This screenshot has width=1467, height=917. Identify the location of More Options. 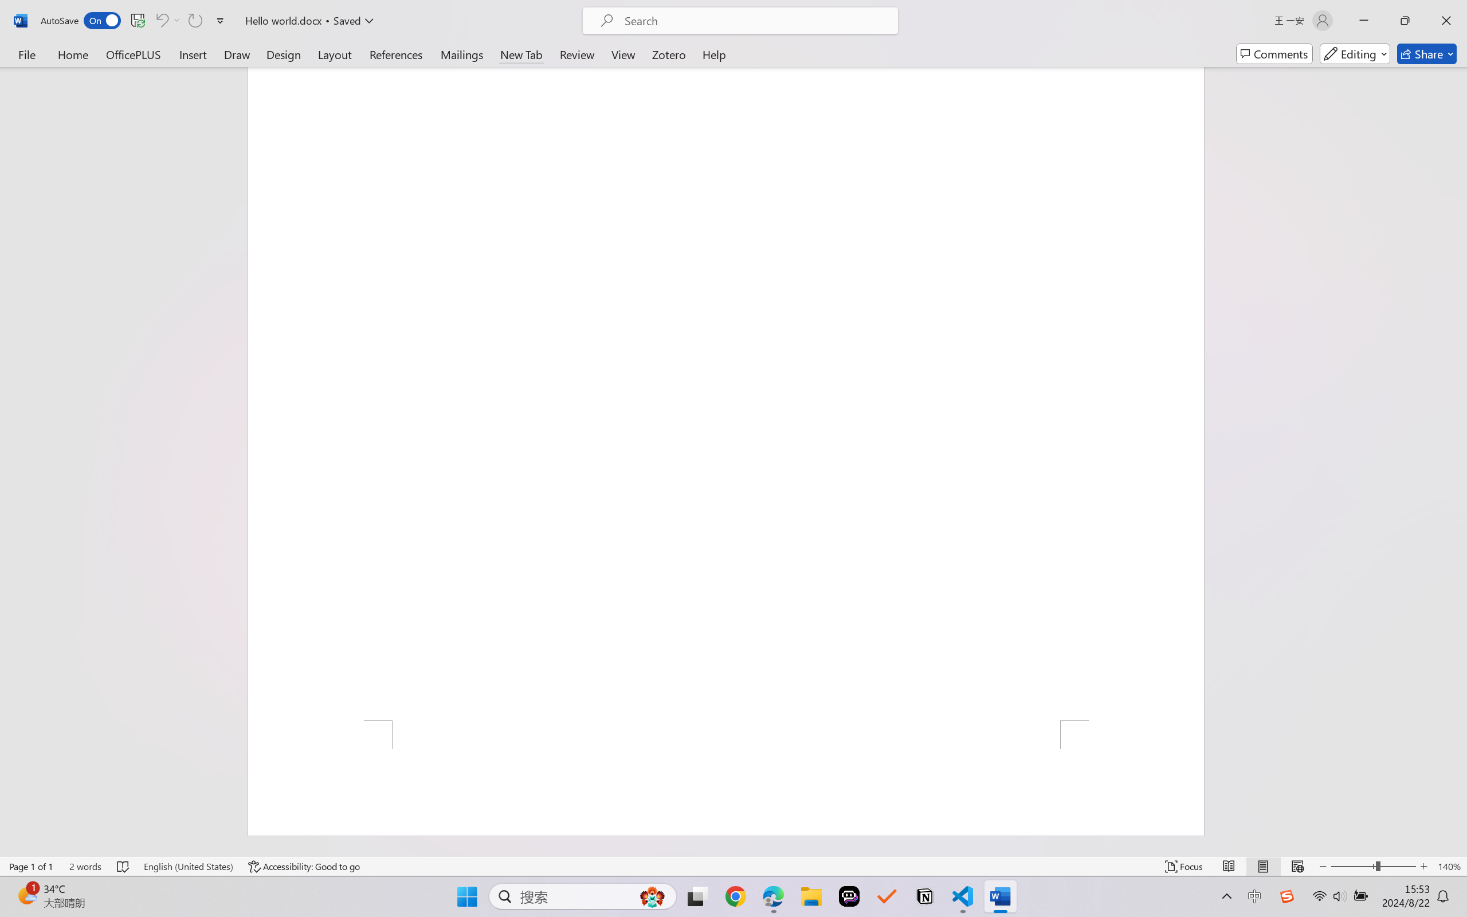
(178, 21).